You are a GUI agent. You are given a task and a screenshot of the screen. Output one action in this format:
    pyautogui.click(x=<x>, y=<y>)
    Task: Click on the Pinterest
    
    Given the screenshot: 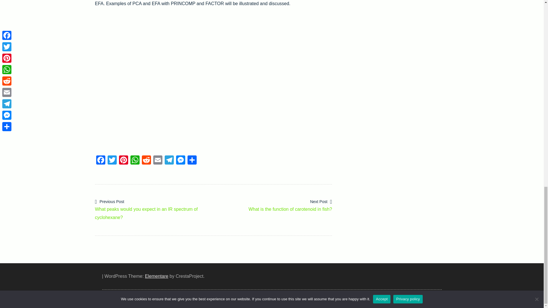 What is the action you would take?
    pyautogui.click(x=123, y=161)
    